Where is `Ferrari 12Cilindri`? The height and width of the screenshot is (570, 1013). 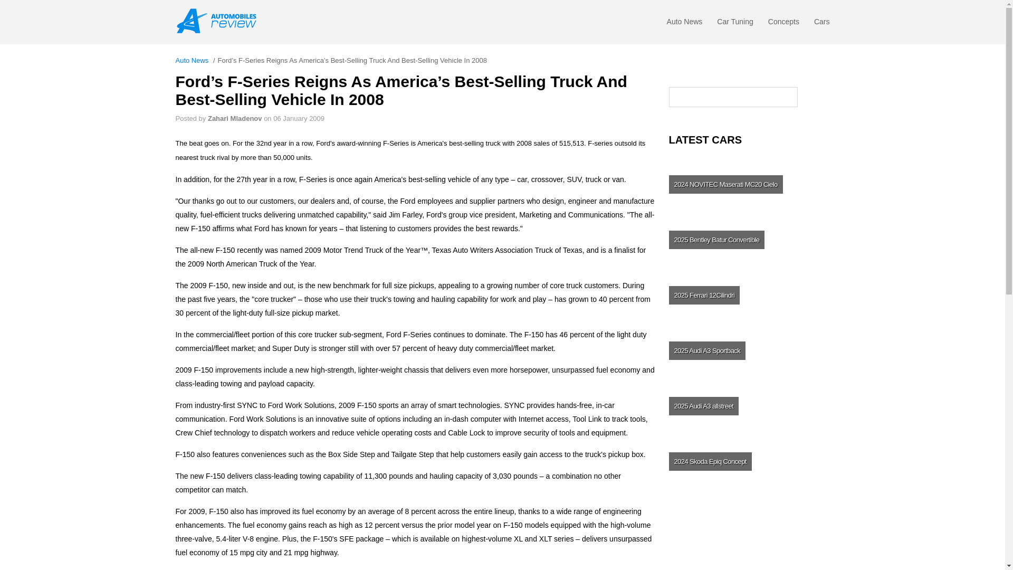 Ferrari 12Cilindri is located at coordinates (748, 294).